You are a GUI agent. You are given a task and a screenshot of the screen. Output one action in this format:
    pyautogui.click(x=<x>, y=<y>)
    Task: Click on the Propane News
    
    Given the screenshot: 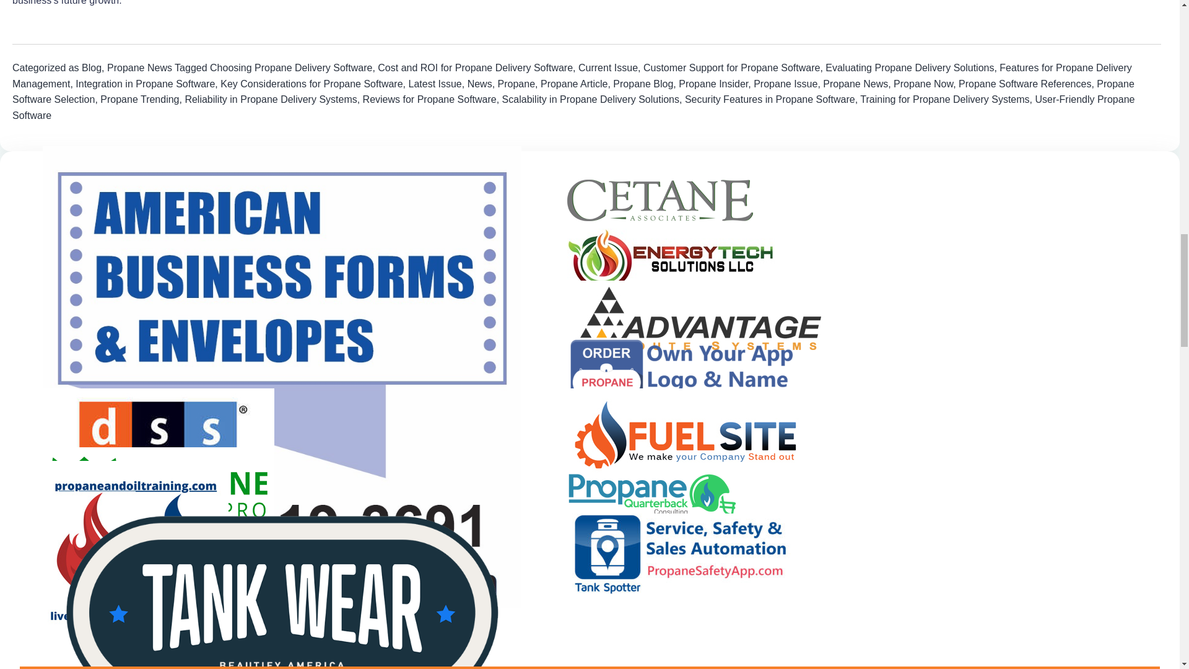 What is the action you would take?
    pyautogui.click(x=855, y=84)
    